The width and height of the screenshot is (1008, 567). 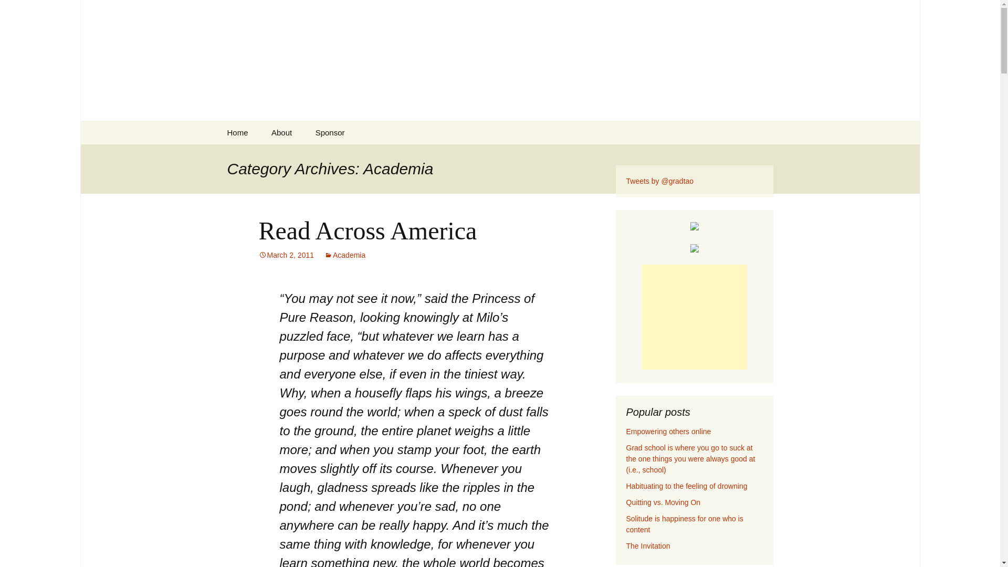 I want to click on Academia, so click(x=344, y=255).